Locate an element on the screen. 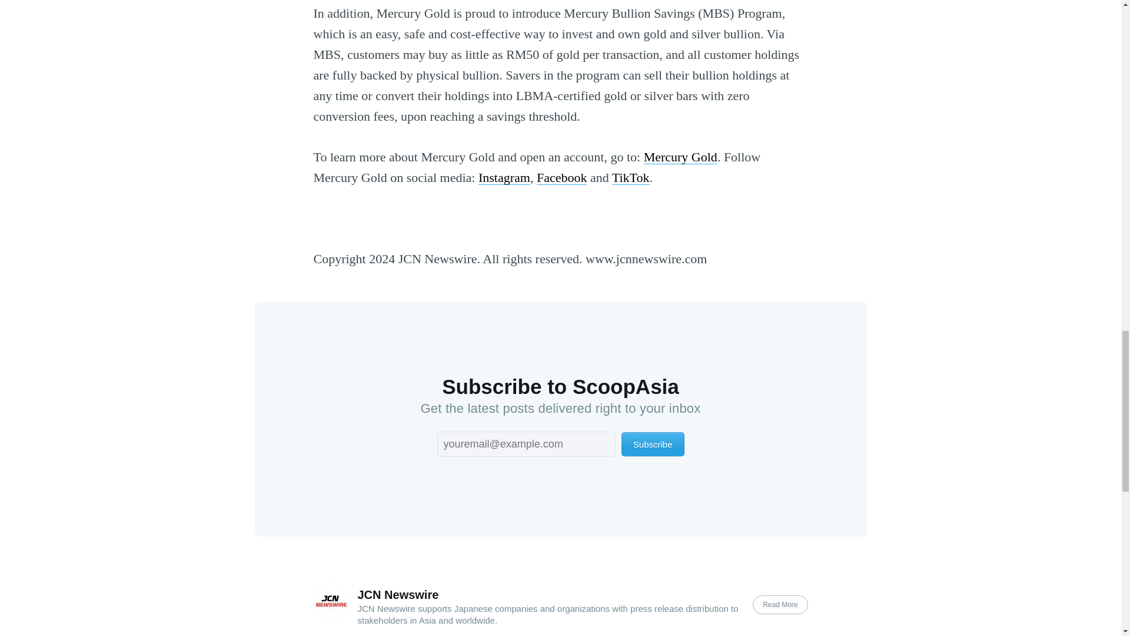 The image size is (1130, 636). Mercury Gold is located at coordinates (680, 157).